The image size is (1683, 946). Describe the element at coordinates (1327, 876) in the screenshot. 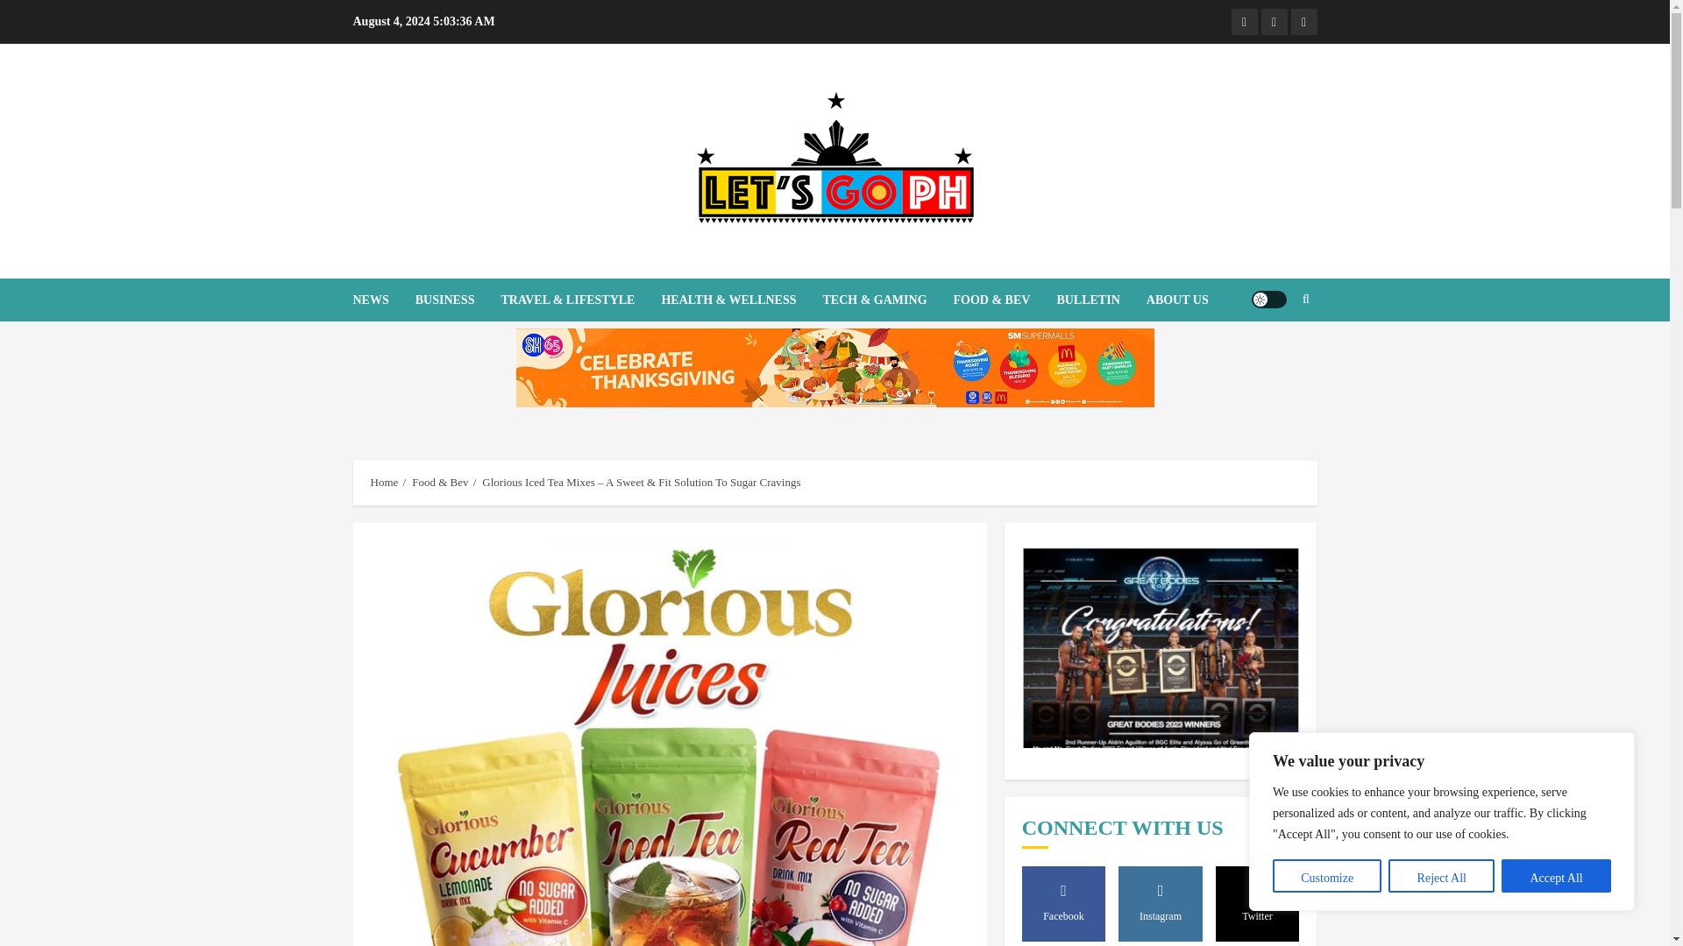

I see `Customize` at that location.